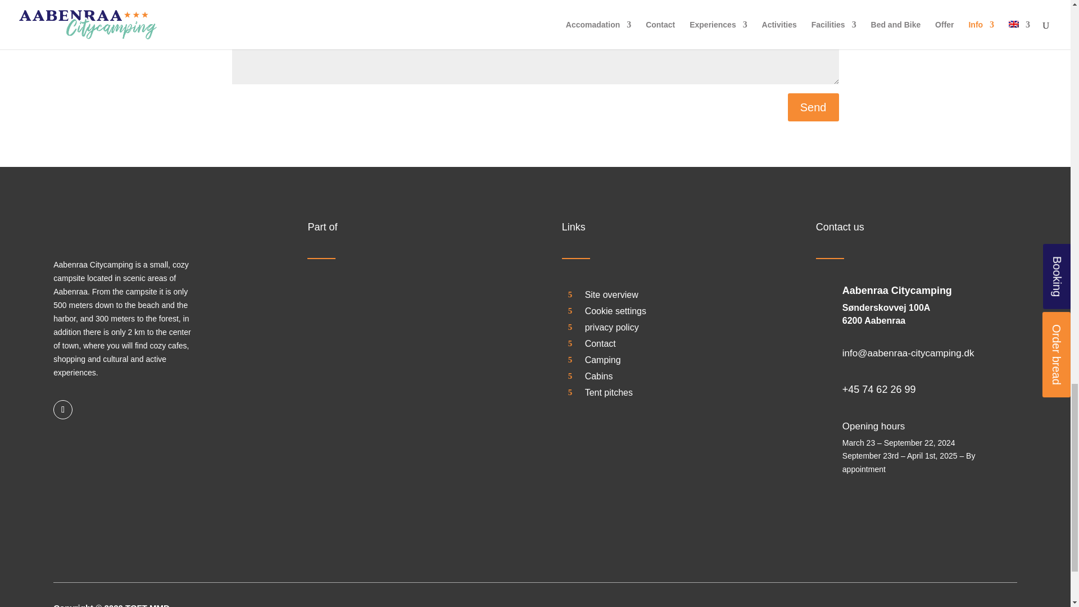  What do you see at coordinates (62, 409) in the screenshot?
I see `Follow on Facebook` at bounding box center [62, 409].